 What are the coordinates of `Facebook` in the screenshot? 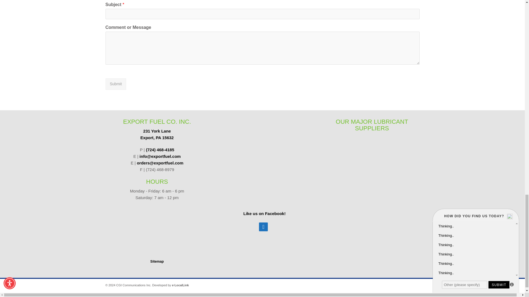 It's located at (116, 84).